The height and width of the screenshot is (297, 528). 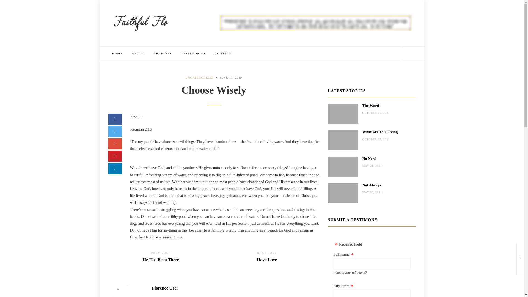 I want to click on What Are You Giving, so click(x=137, y=53).